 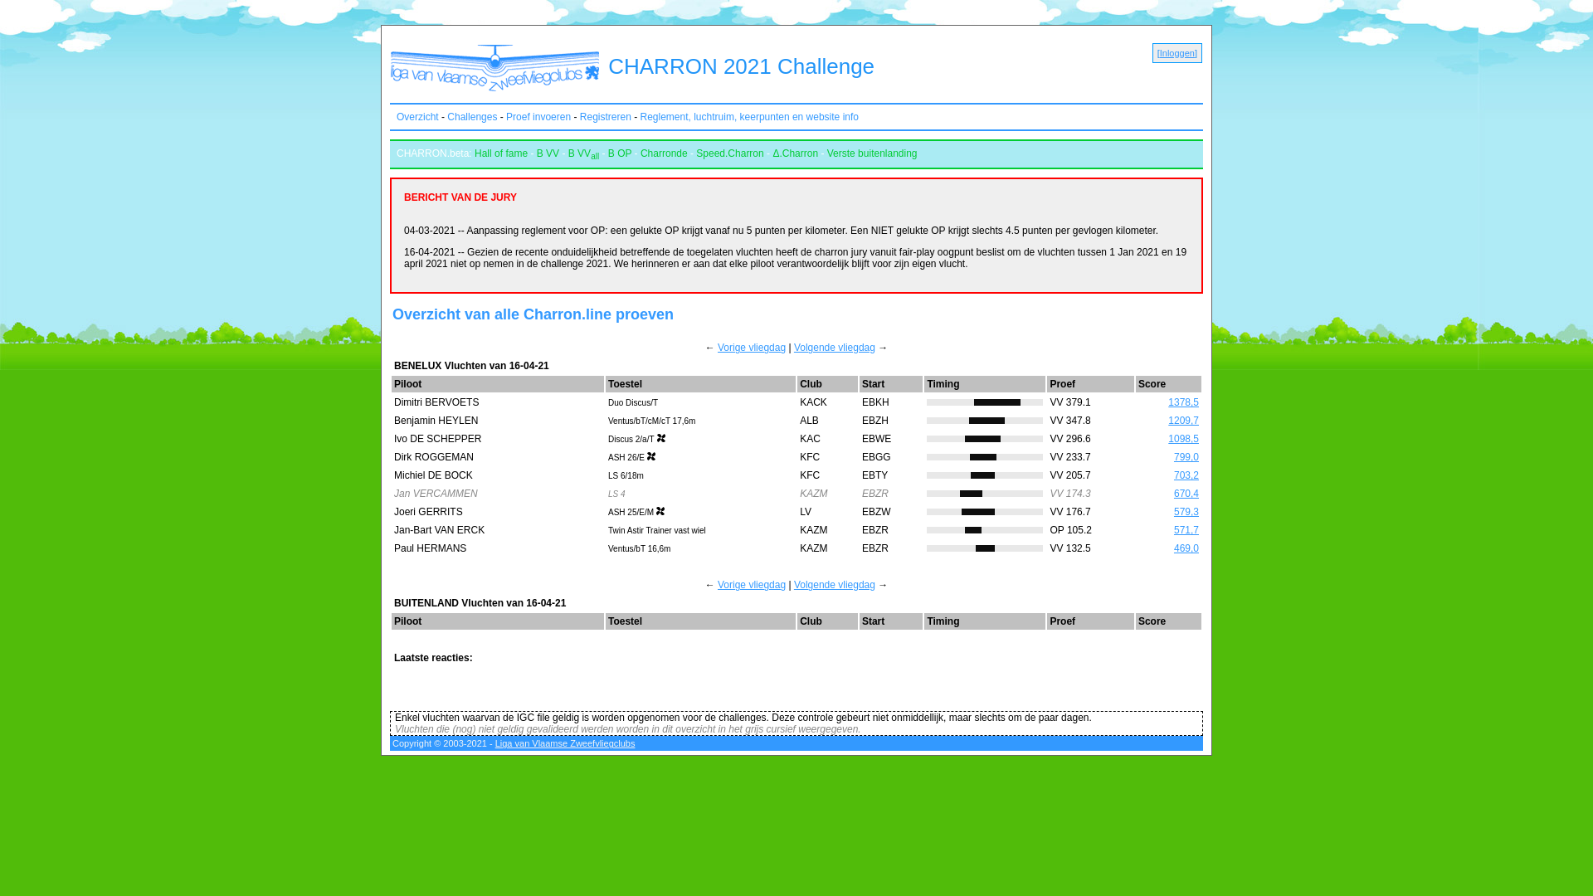 What do you see at coordinates (985, 439) in the screenshot?
I see `Begin tijdsbalk: 6:00 UTC, Einde tijdsbalk: 20:00 UTC` at bounding box center [985, 439].